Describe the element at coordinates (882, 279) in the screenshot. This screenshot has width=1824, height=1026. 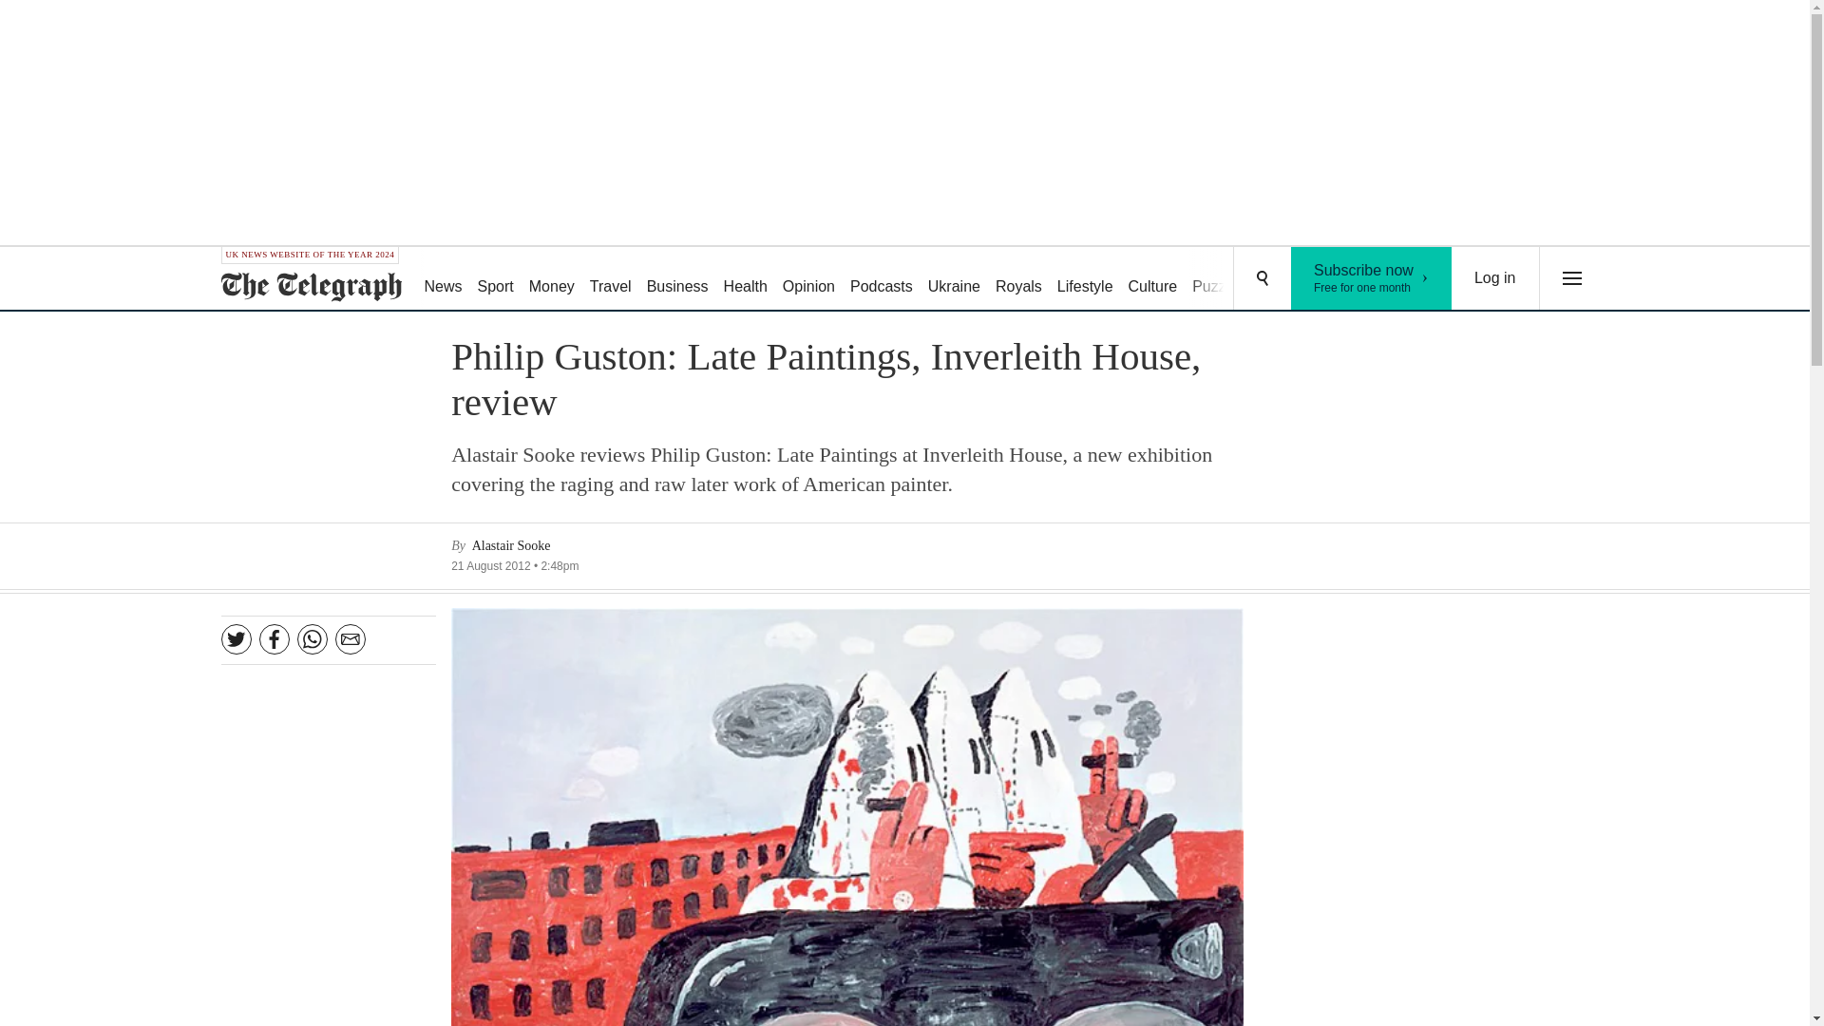
I see `Podcasts` at that location.